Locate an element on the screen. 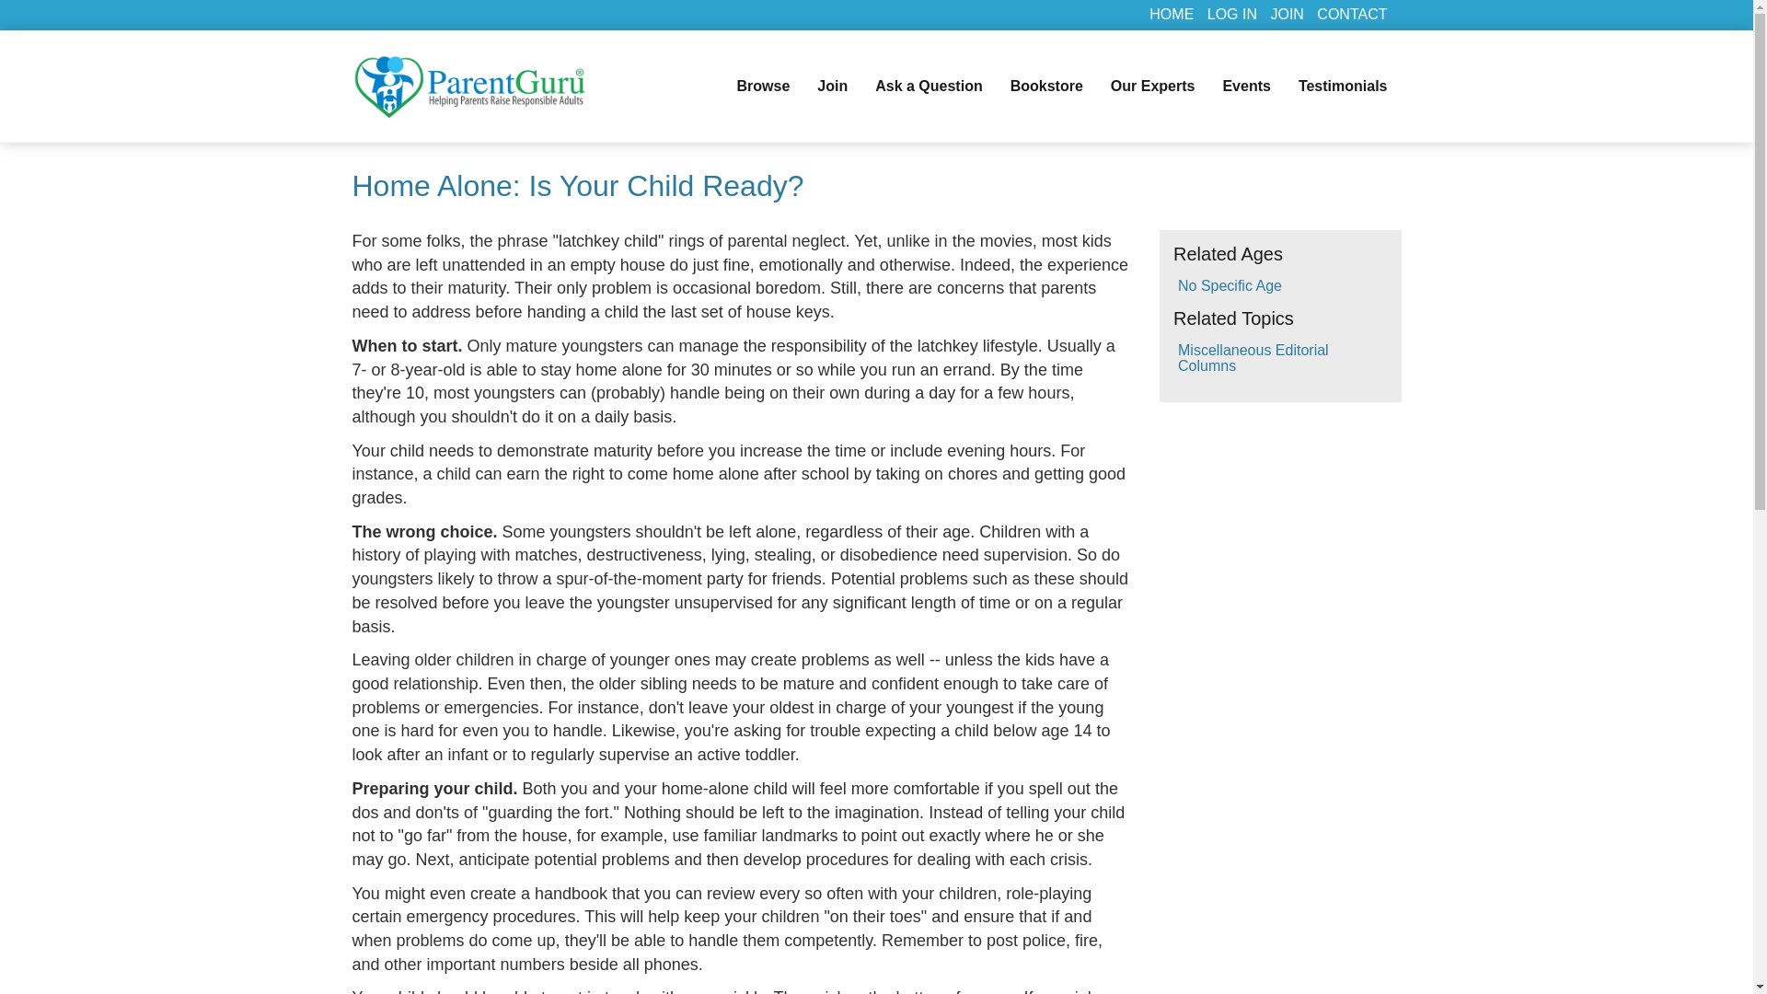 Image resolution: width=1767 pixels, height=994 pixels. Testimonials is located at coordinates (1342, 87).